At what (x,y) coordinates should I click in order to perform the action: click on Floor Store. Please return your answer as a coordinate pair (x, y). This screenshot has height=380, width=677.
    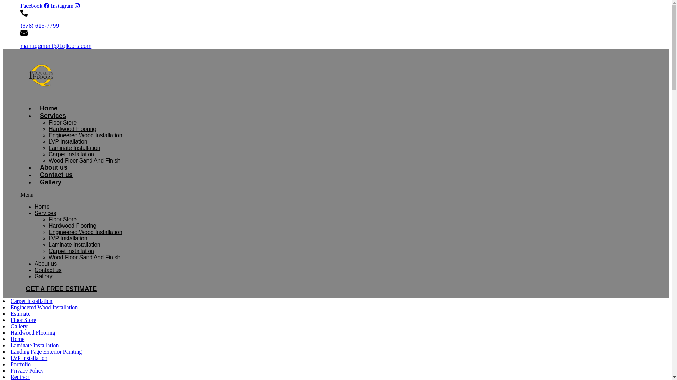
    Looking at the image, I should click on (23, 319).